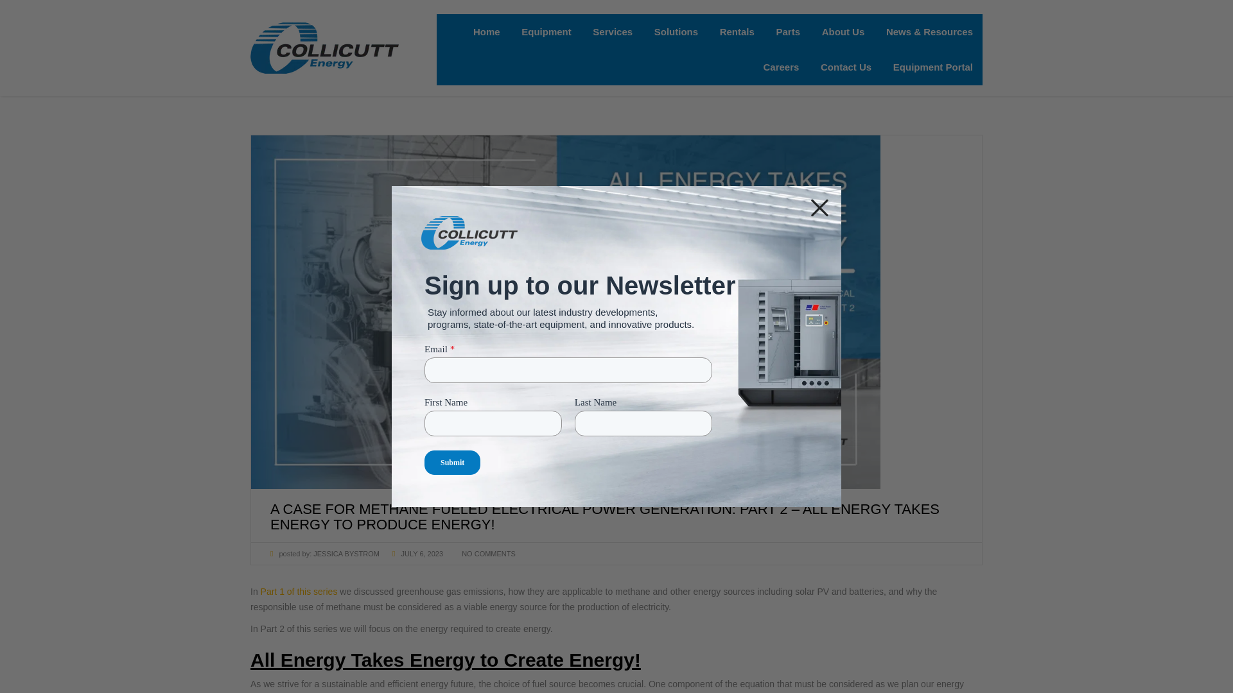 The image size is (1233, 693). What do you see at coordinates (487, 31) in the screenshot?
I see `Home` at bounding box center [487, 31].